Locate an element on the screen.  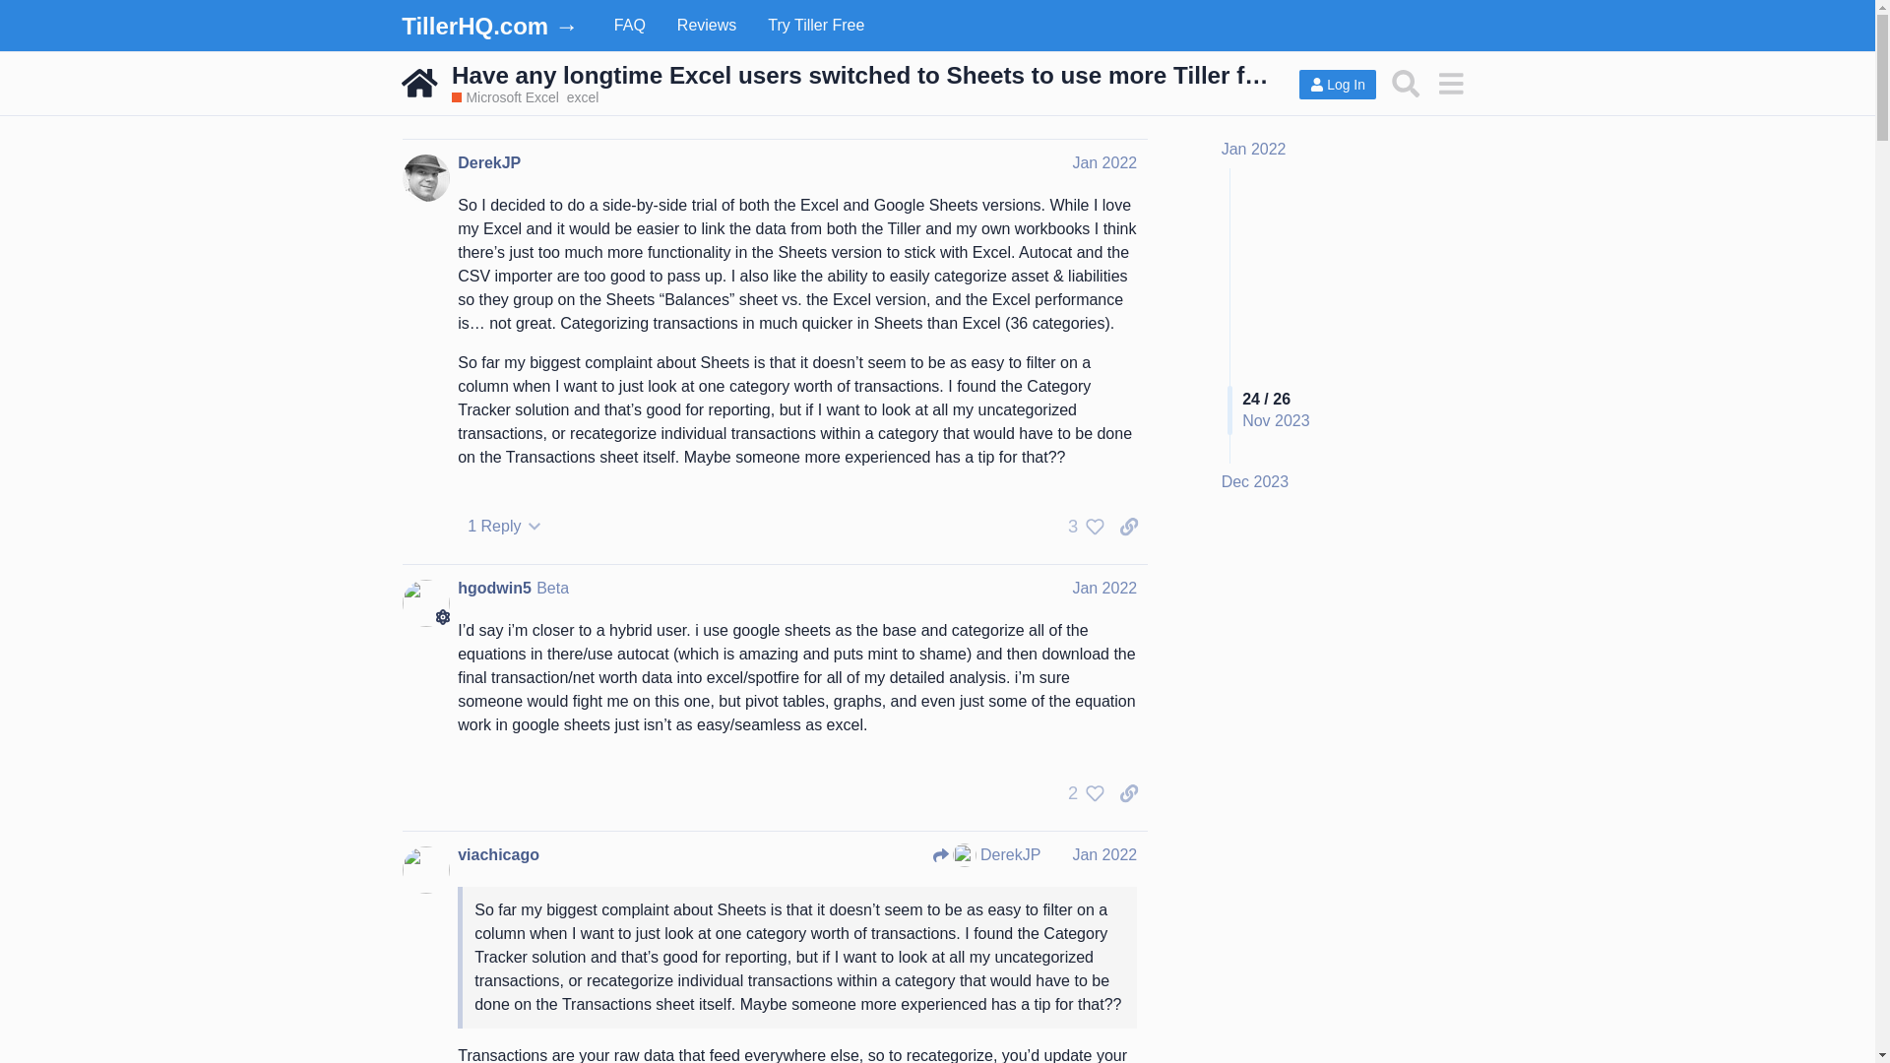
Beta is located at coordinates (552, 587).